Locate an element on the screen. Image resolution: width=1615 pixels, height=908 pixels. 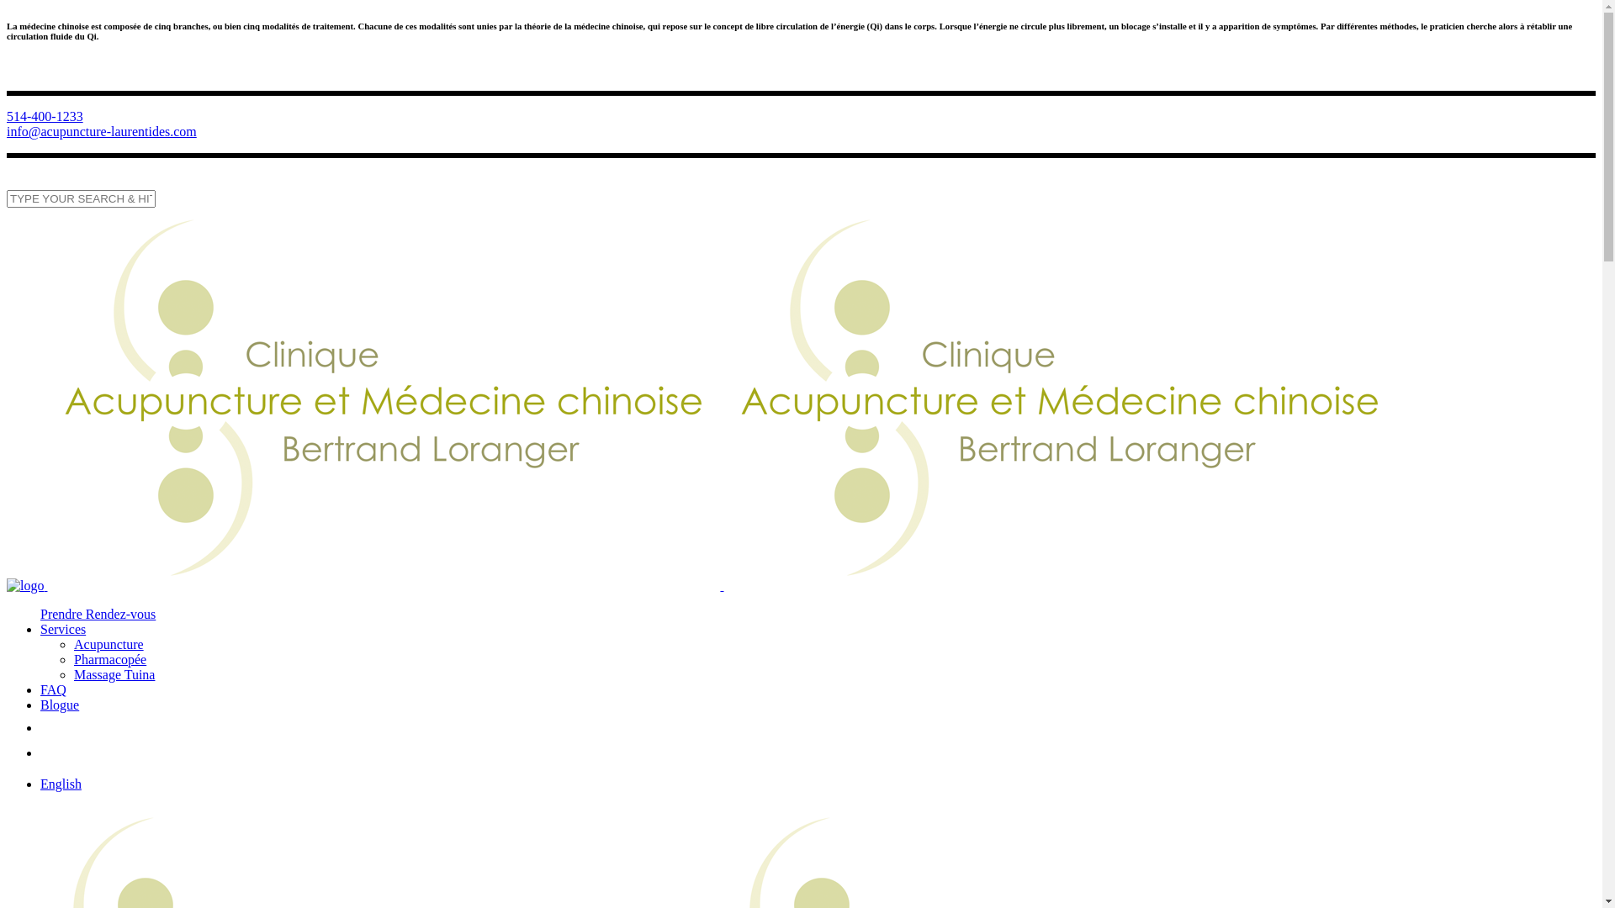
English is located at coordinates (61, 784).